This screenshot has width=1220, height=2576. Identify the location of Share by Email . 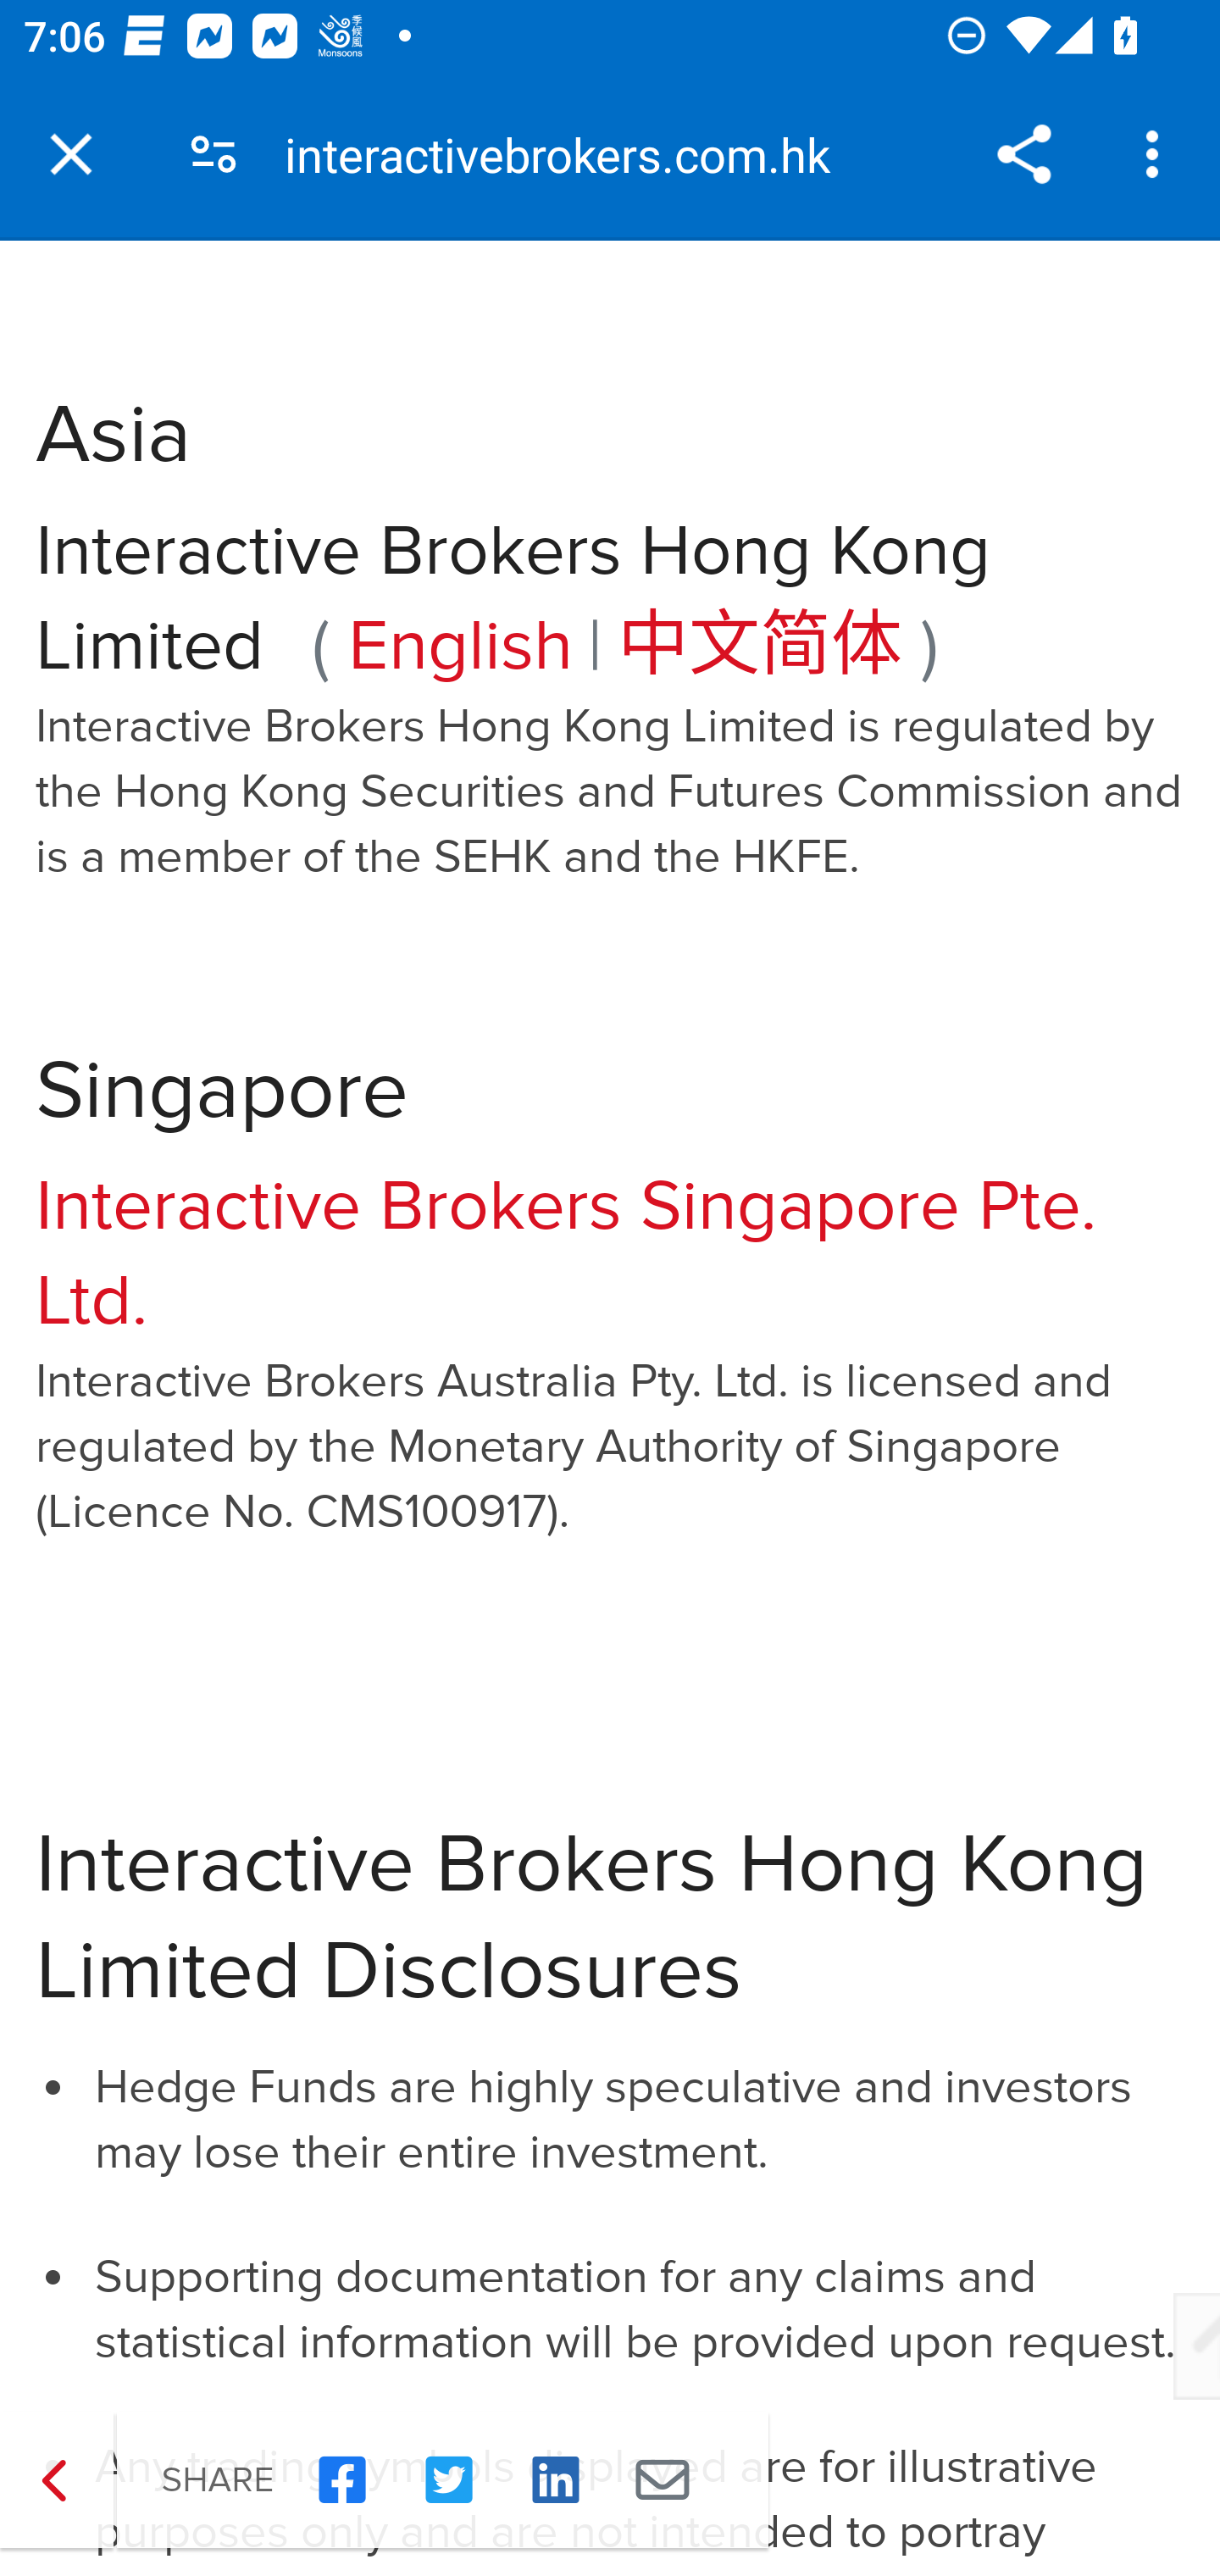
(663, 2480).